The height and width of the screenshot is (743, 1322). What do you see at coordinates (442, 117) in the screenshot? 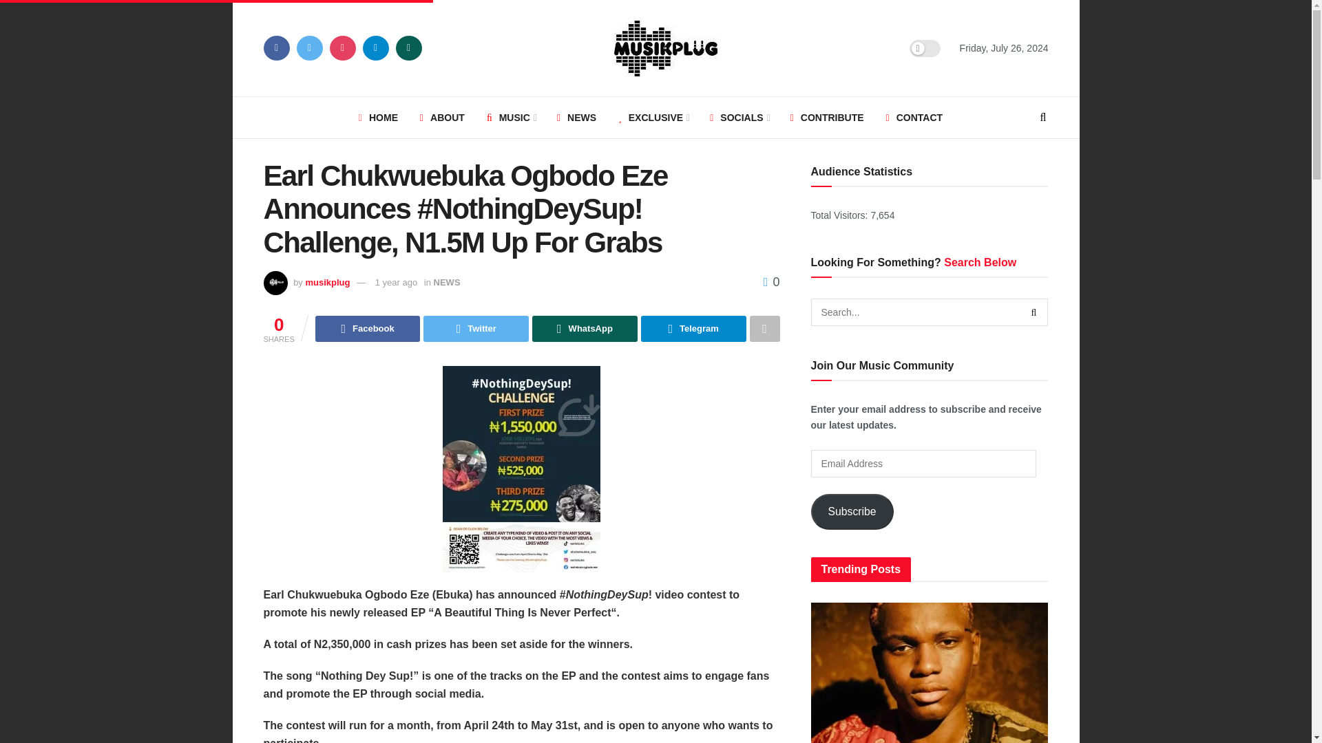
I see `ABOUT` at bounding box center [442, 117].